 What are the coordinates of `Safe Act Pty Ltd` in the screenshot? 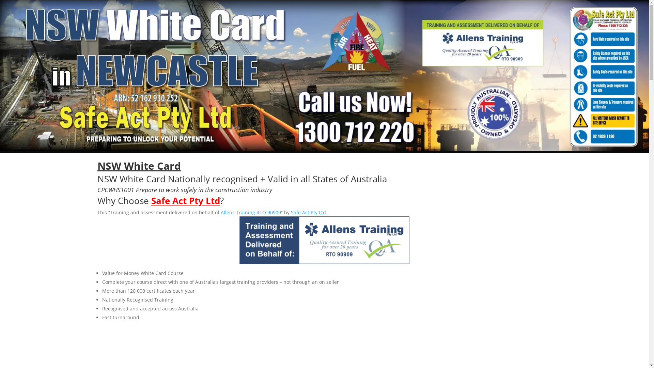 It's located at (186, 201).